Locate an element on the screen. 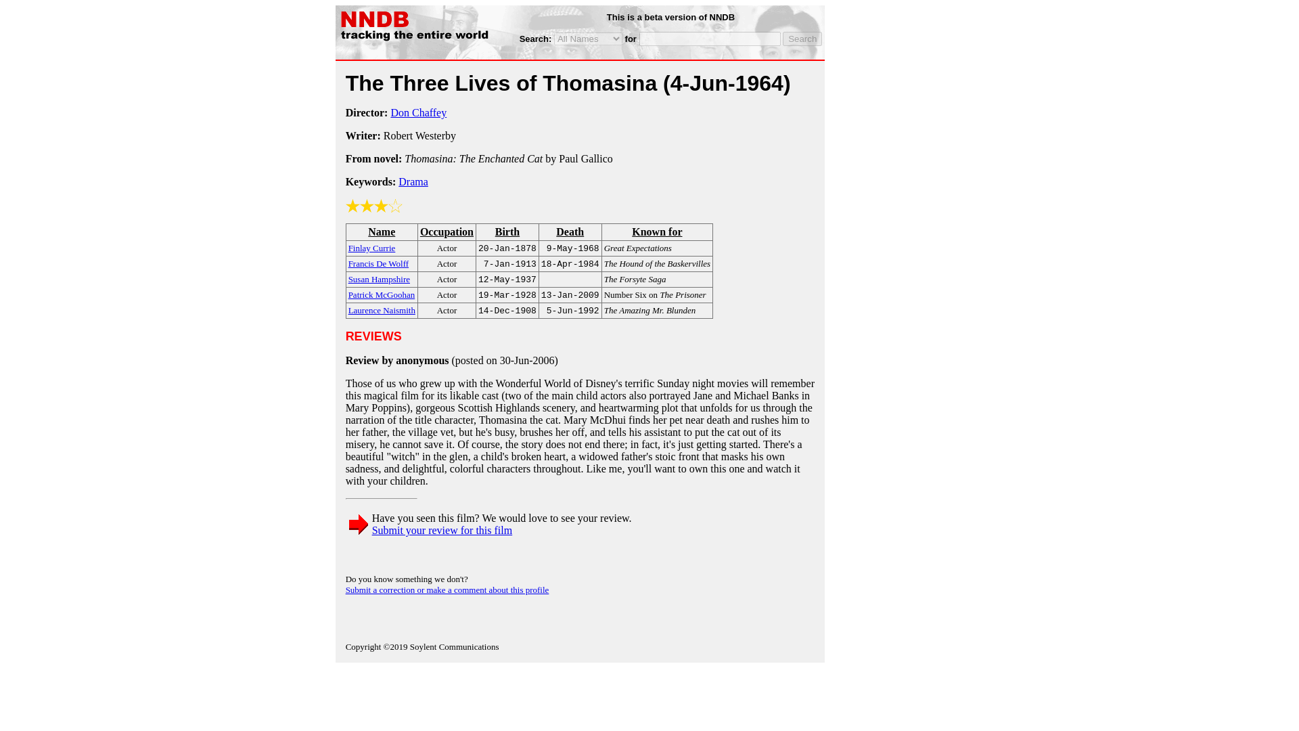 The height and width of the screenshot is (731, 1299). Death is located at coordinates (570, 231).